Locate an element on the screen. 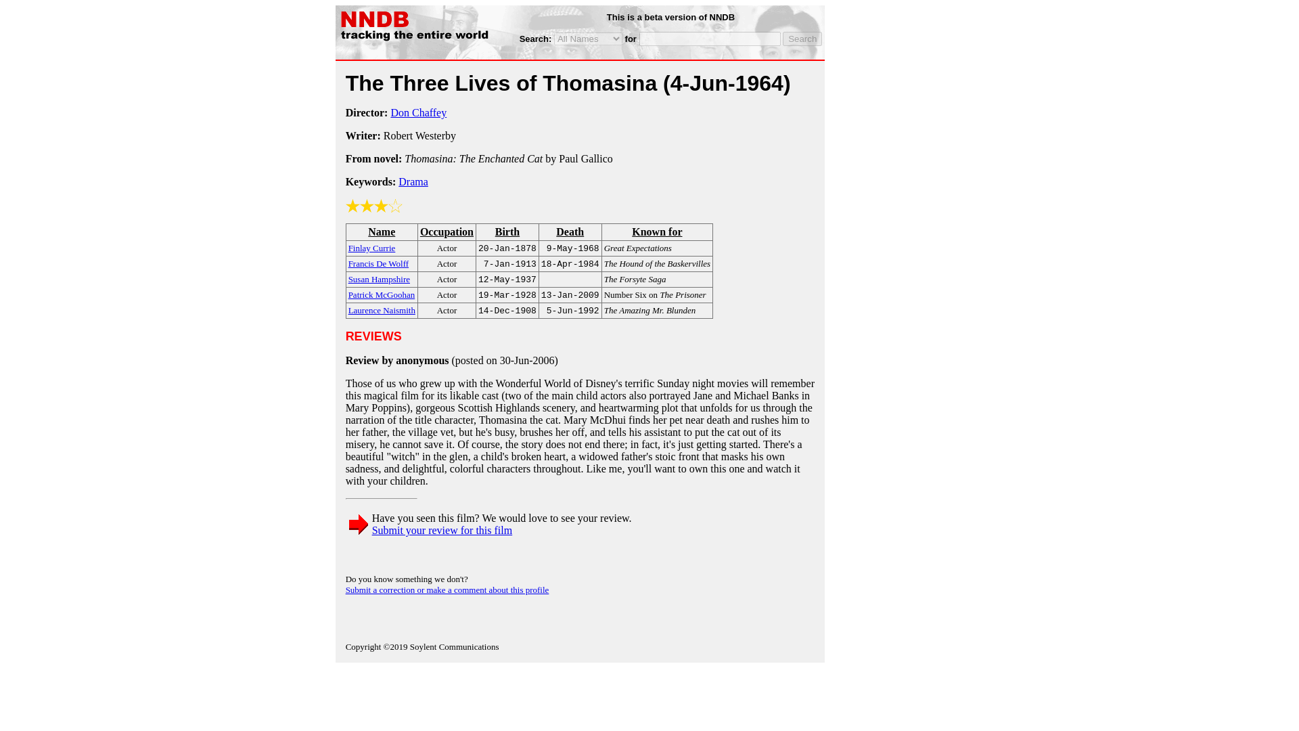 The height and width of the screenshot is (731, 1299). Death is located at coordinates (570, 231).